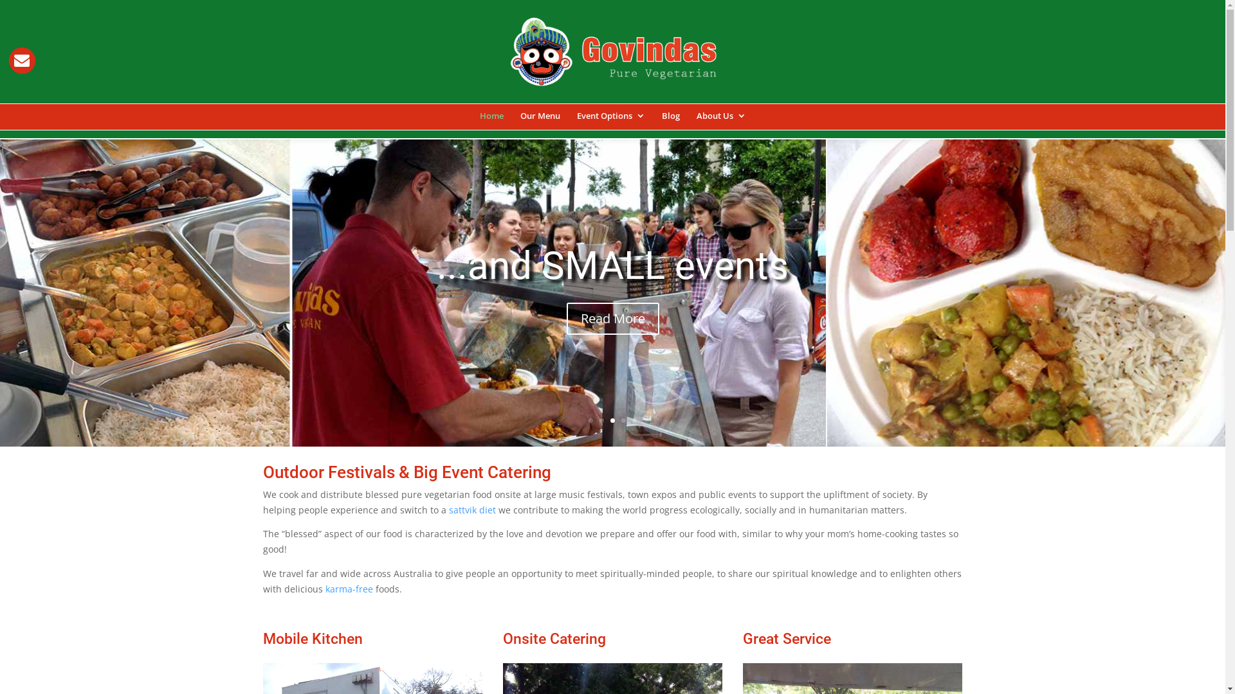  What do you see at coordinates (612, 319) in the screenshot?
I see `Read More` at bounding box center [612, 319].